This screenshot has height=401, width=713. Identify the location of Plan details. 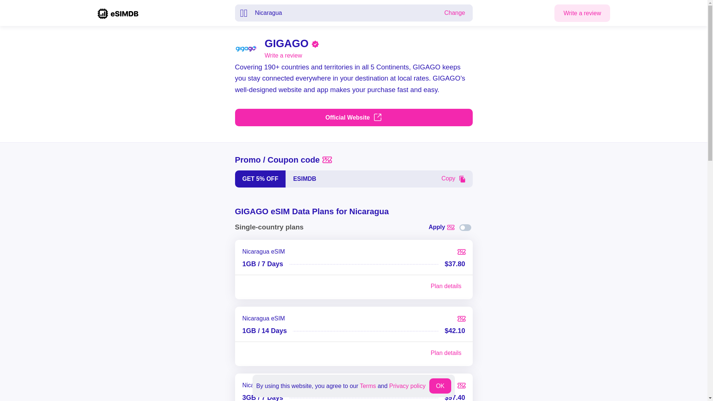
(446, 353).